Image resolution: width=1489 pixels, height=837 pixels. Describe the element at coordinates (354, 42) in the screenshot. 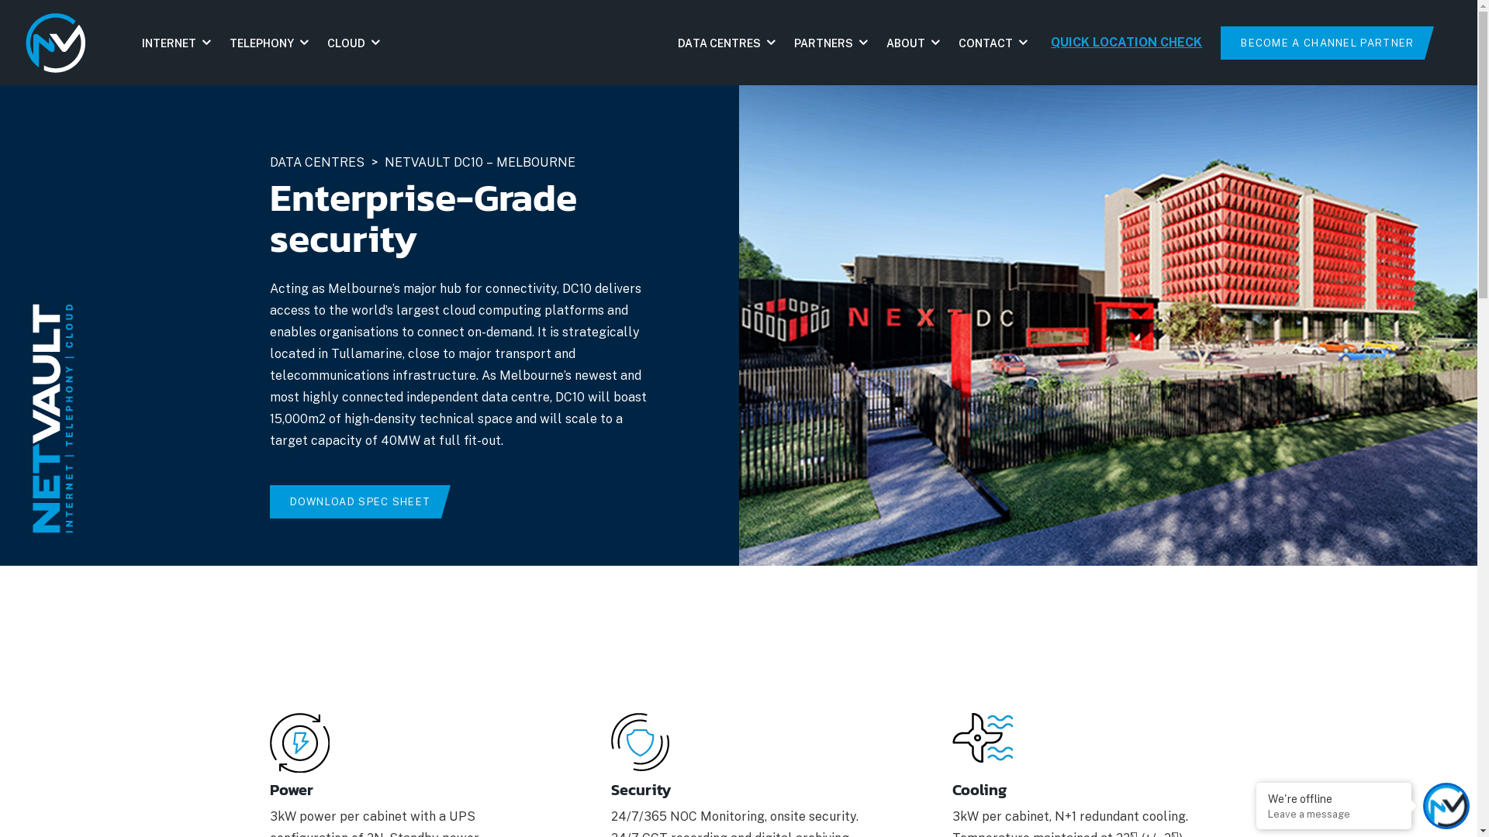

I see `CLOUD` at that location.